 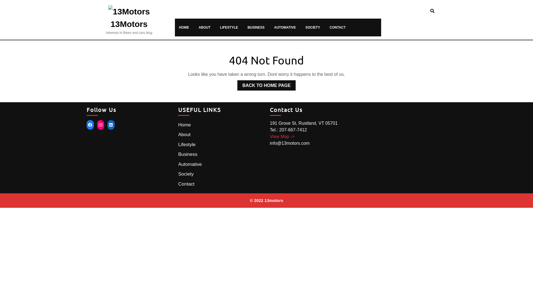 I want to click on BACK TO HOME PAGE, so click(x=266, y=86).